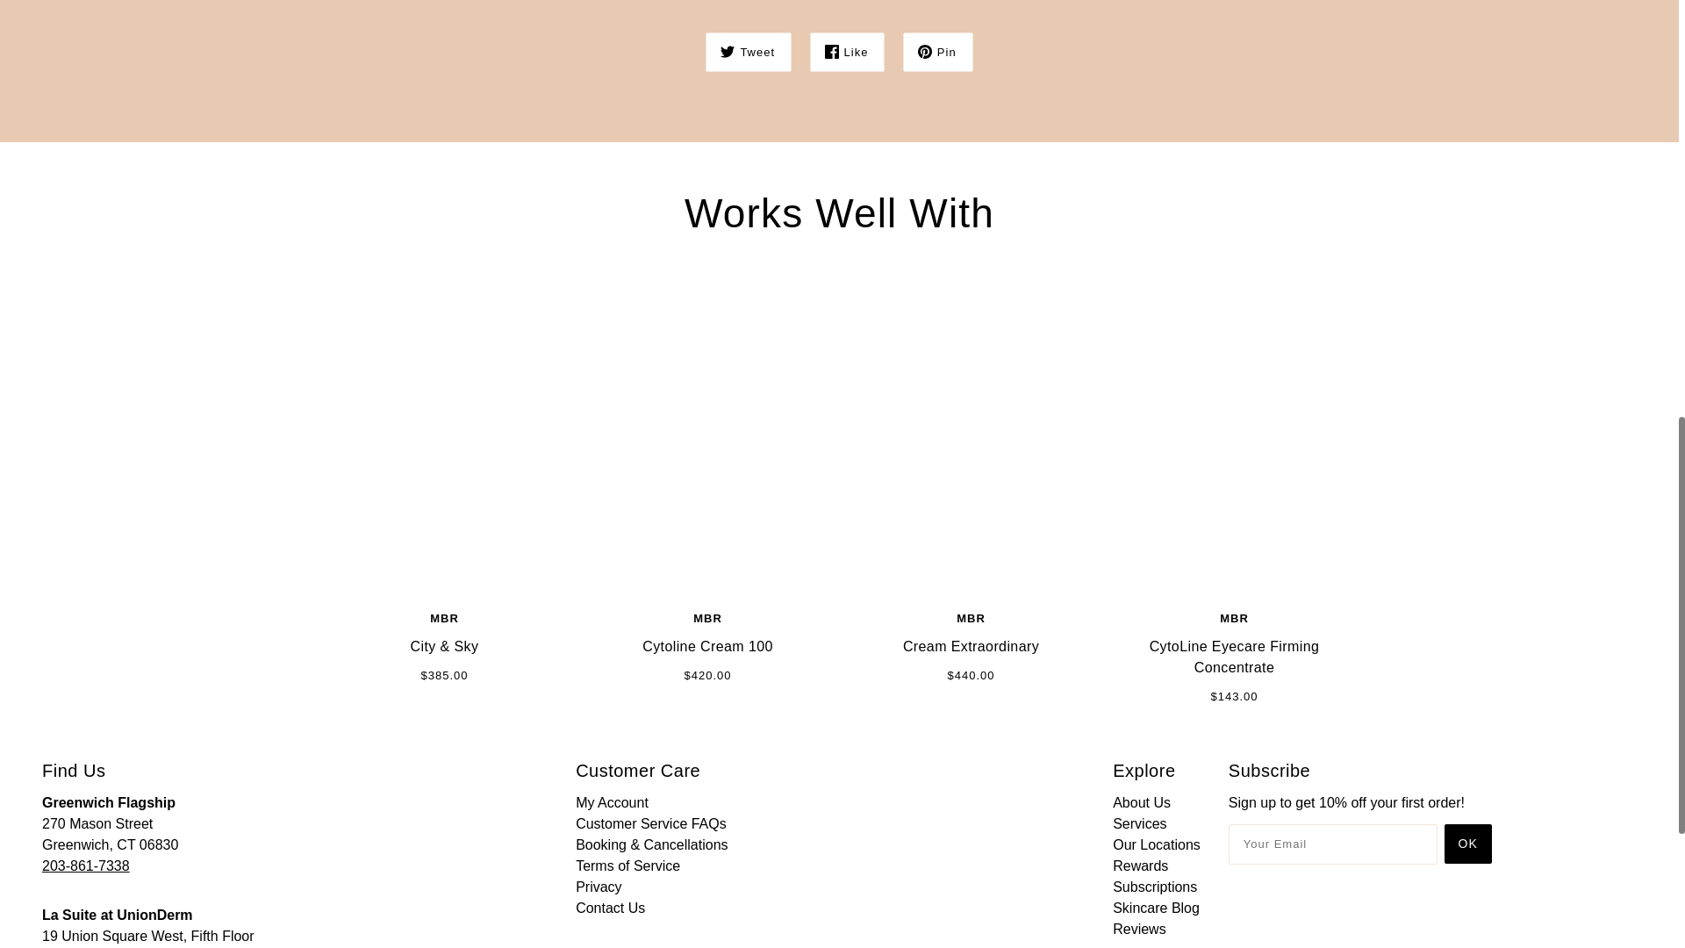 Image resolution: width=1685 pixels, height=948 pixels. What do you see at coordinates (611, 908) in the screenshot?
I see `Contact Us` at bounding box center [611, 908].